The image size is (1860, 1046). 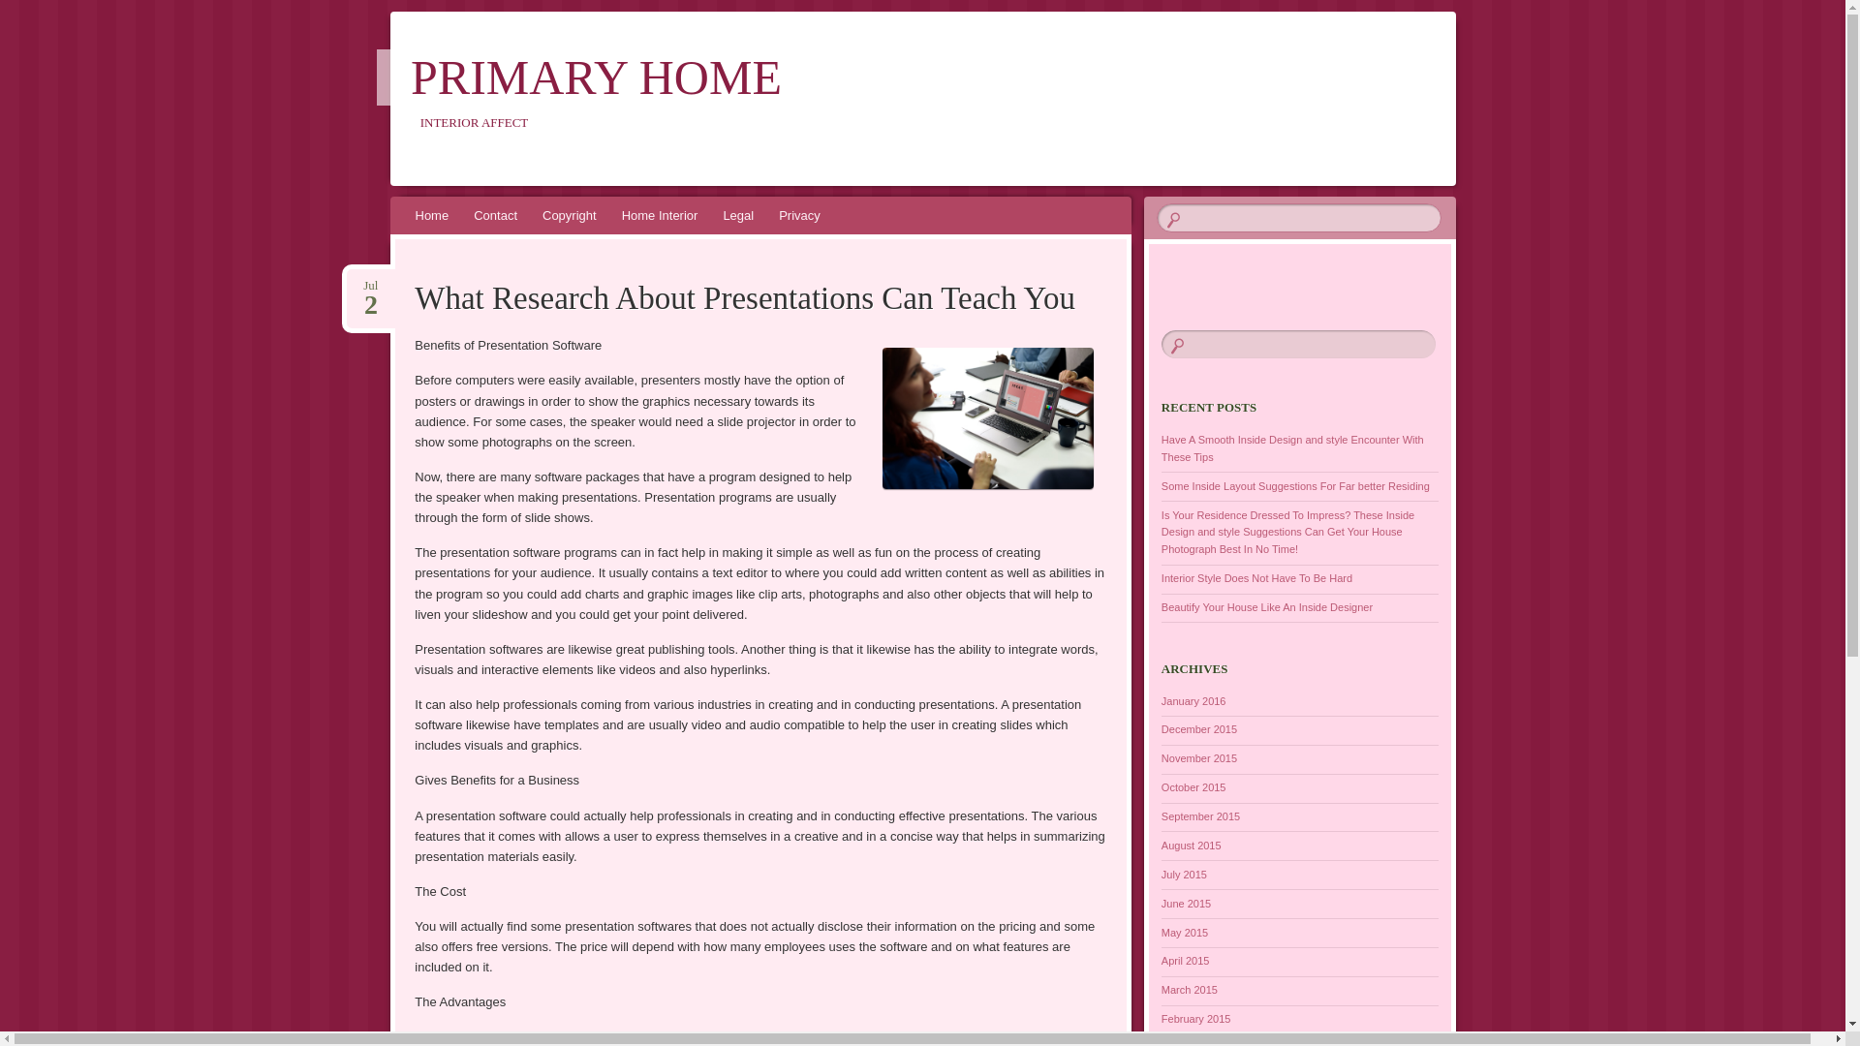 What do you see at coordinates (660, 215) in the screenshot?
I see `Home Interior` at bounding box center [660, 215].